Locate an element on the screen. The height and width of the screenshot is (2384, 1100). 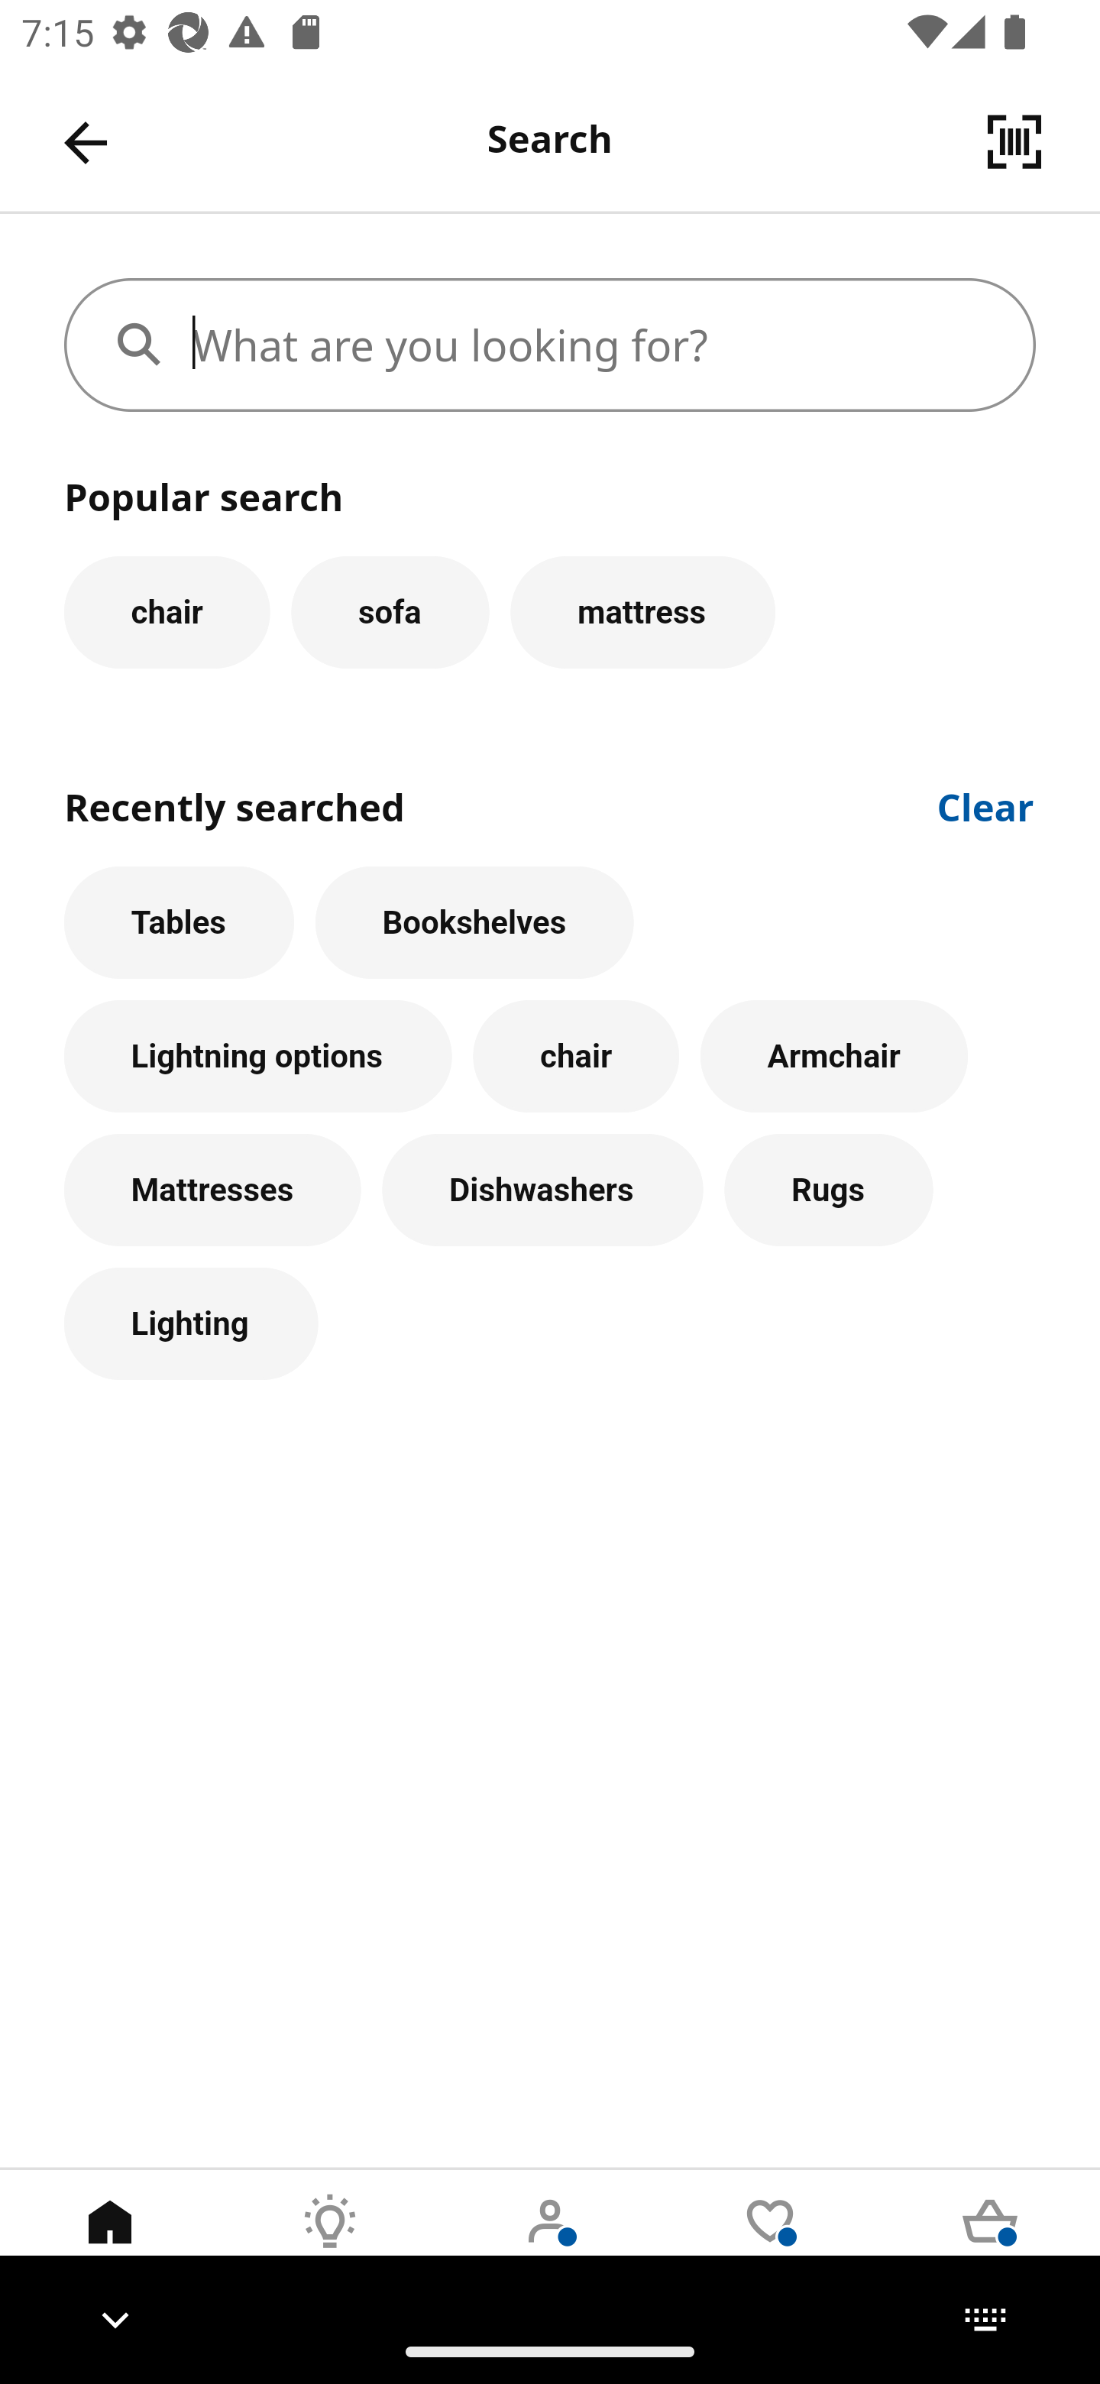
Tables is located at coordinates (179, 922).